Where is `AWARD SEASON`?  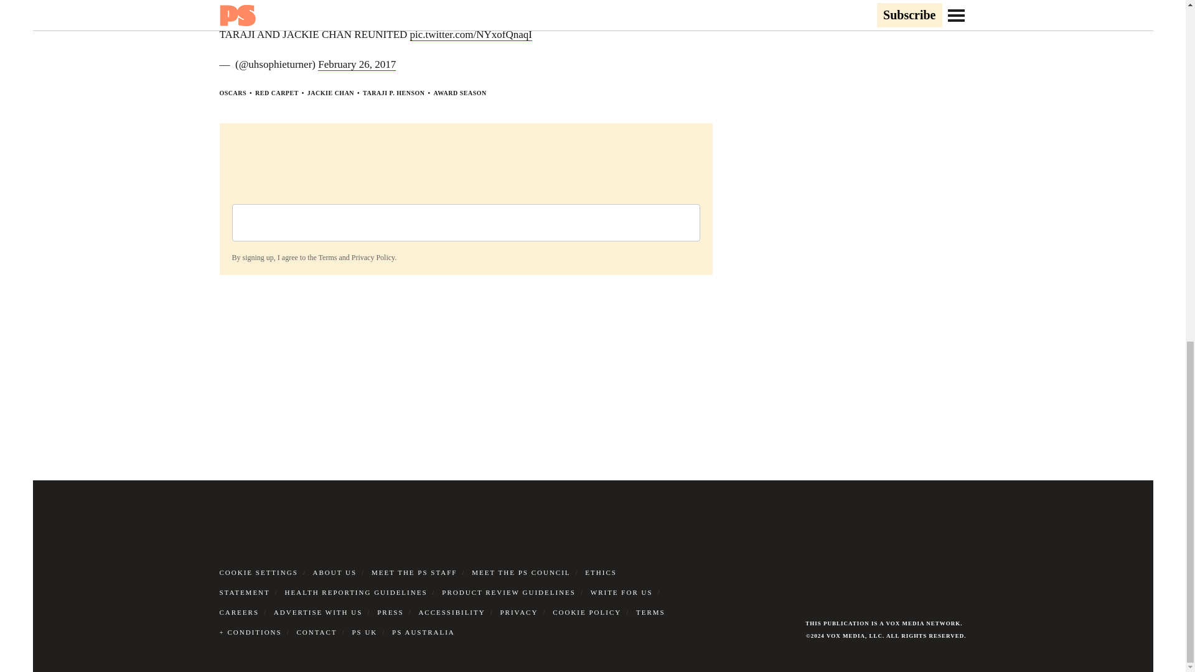
AWARD SEASON is located at coordinates (459, 93).